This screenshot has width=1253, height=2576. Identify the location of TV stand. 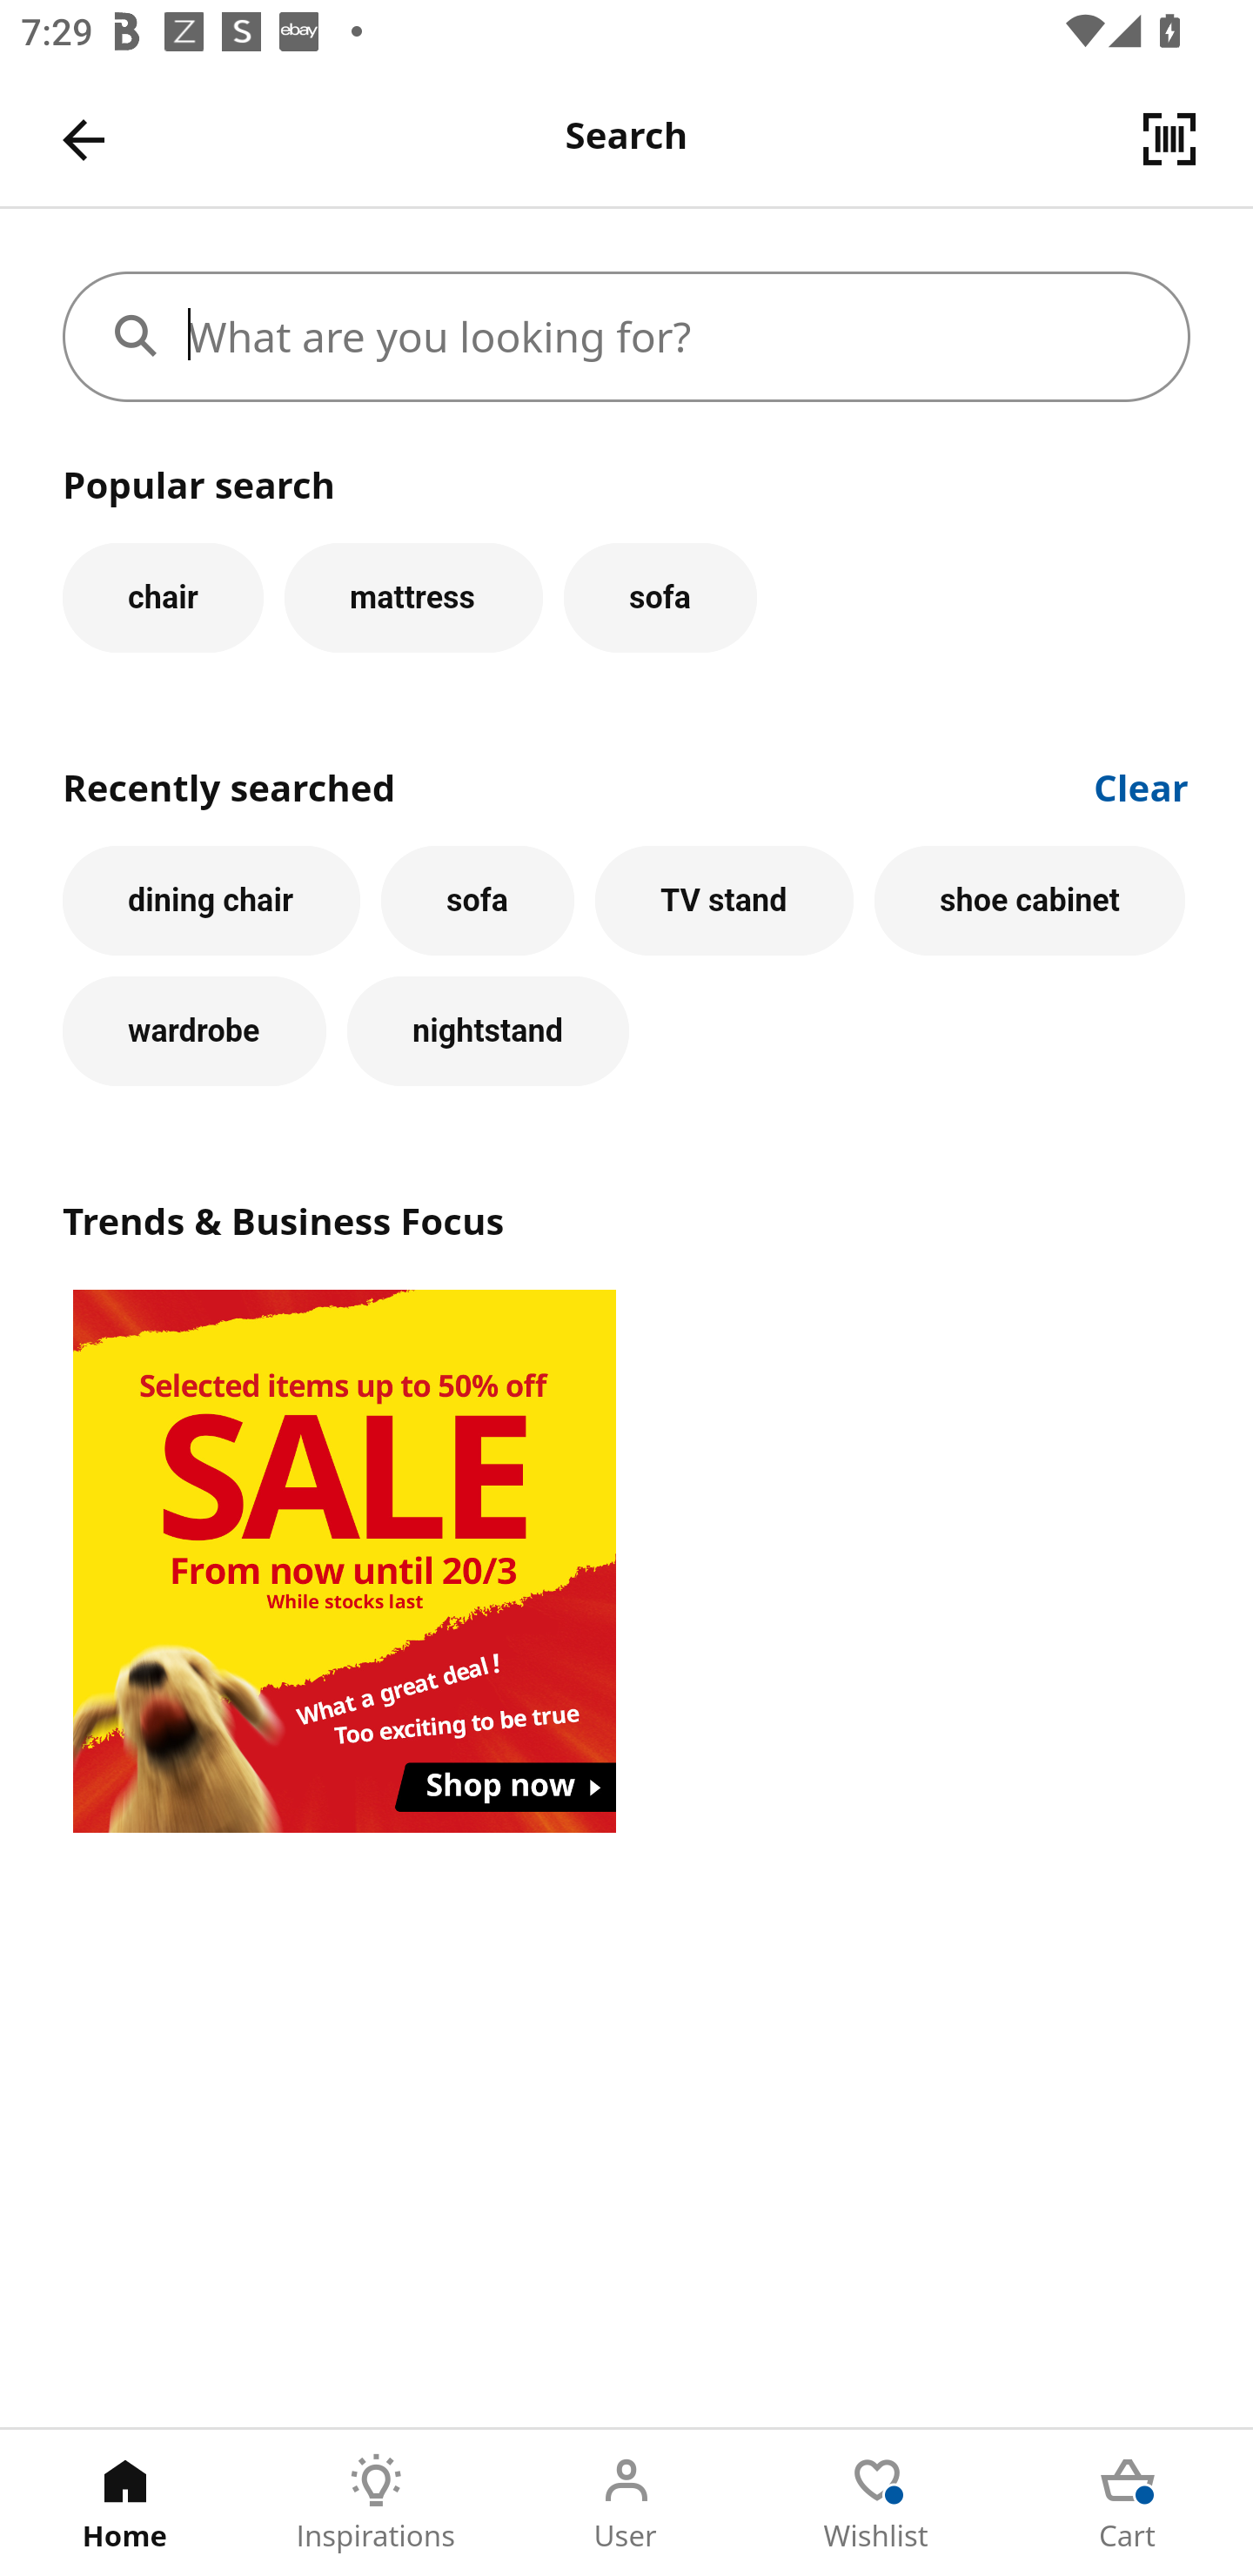
(724, 900).